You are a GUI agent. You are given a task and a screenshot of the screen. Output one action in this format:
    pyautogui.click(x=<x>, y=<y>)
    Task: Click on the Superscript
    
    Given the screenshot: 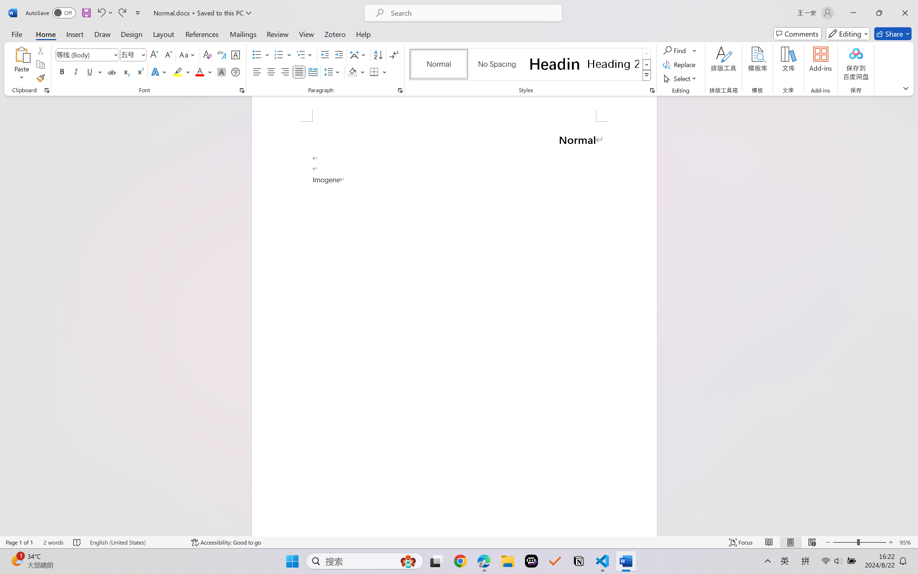 What is the action you would take?
    pyautogui.click(x=139, y=72)
    